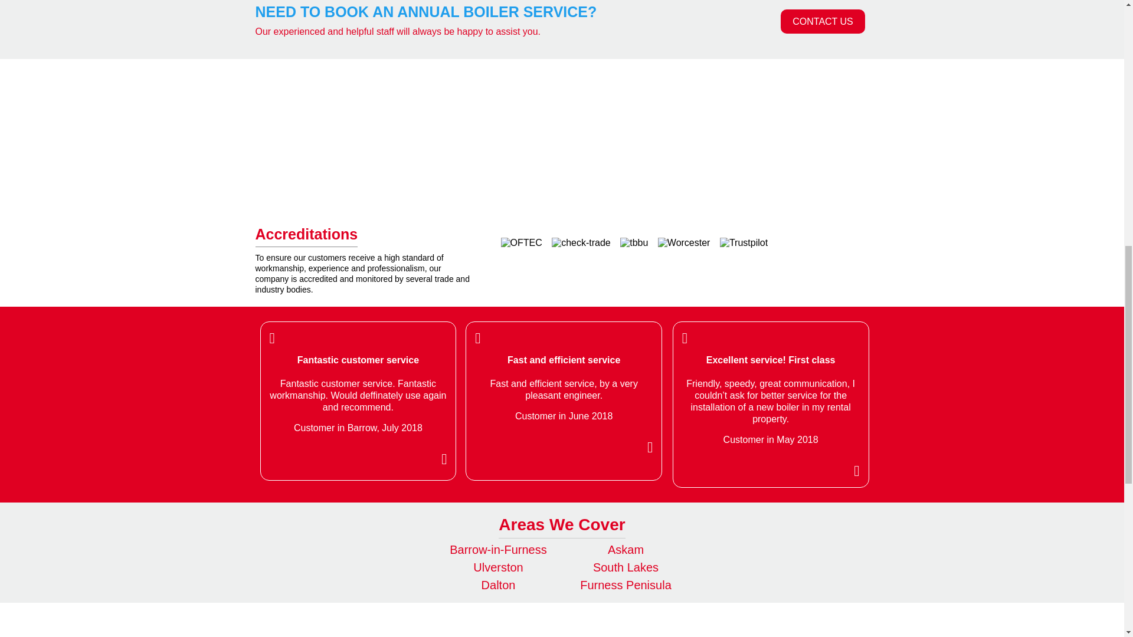 This screenshot has height=637, width=1133. I want to click on Furness Penisula, so click(626, 585).